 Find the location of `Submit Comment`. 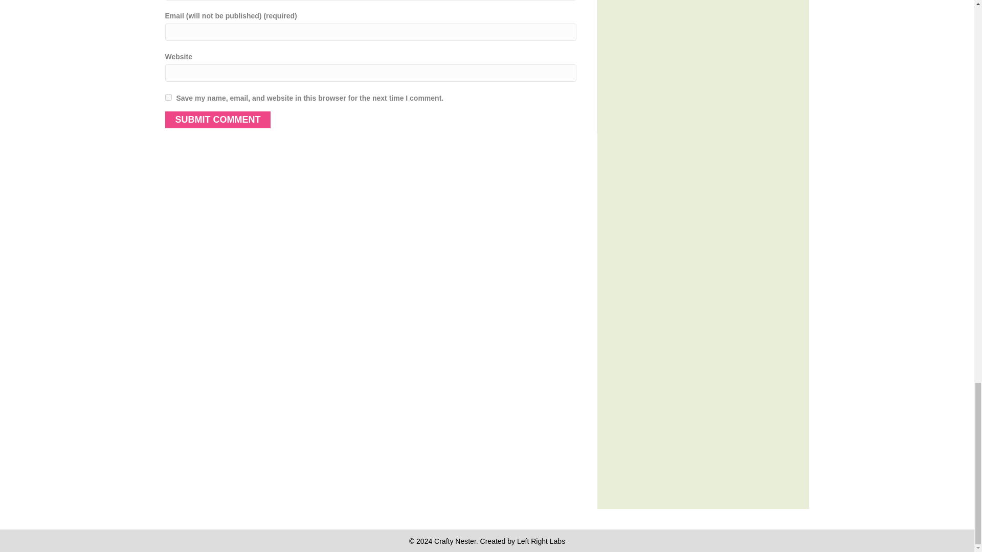

Submit Comment is located at coordinates (218, 120).